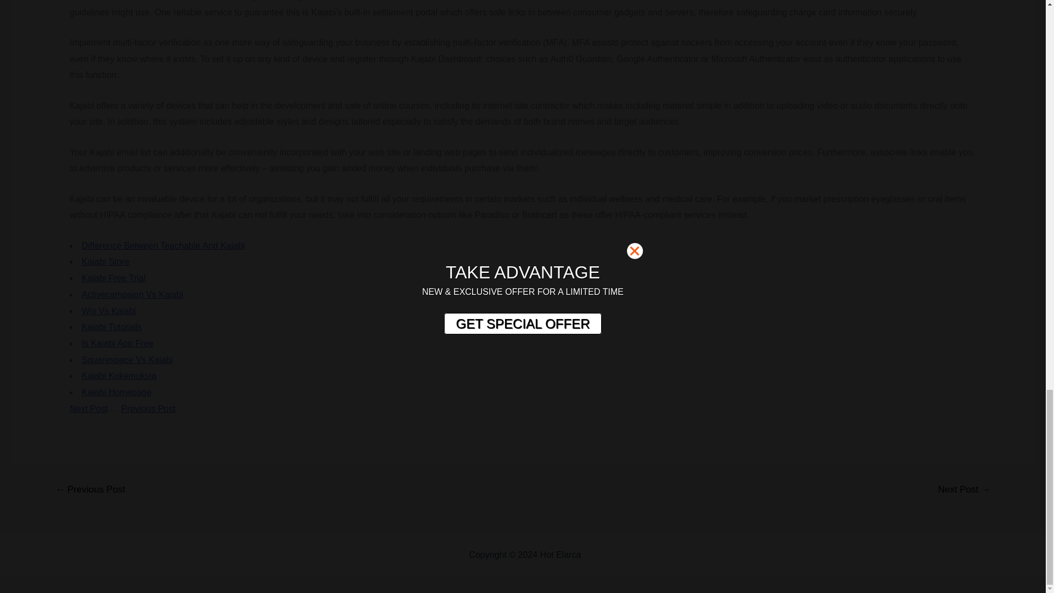 The width and height of the screenshot is (1054, 593). Describe the element at coordinates (133, 294) in the screenshot. I see `Activecampaign Vs Kajabi` at that location.